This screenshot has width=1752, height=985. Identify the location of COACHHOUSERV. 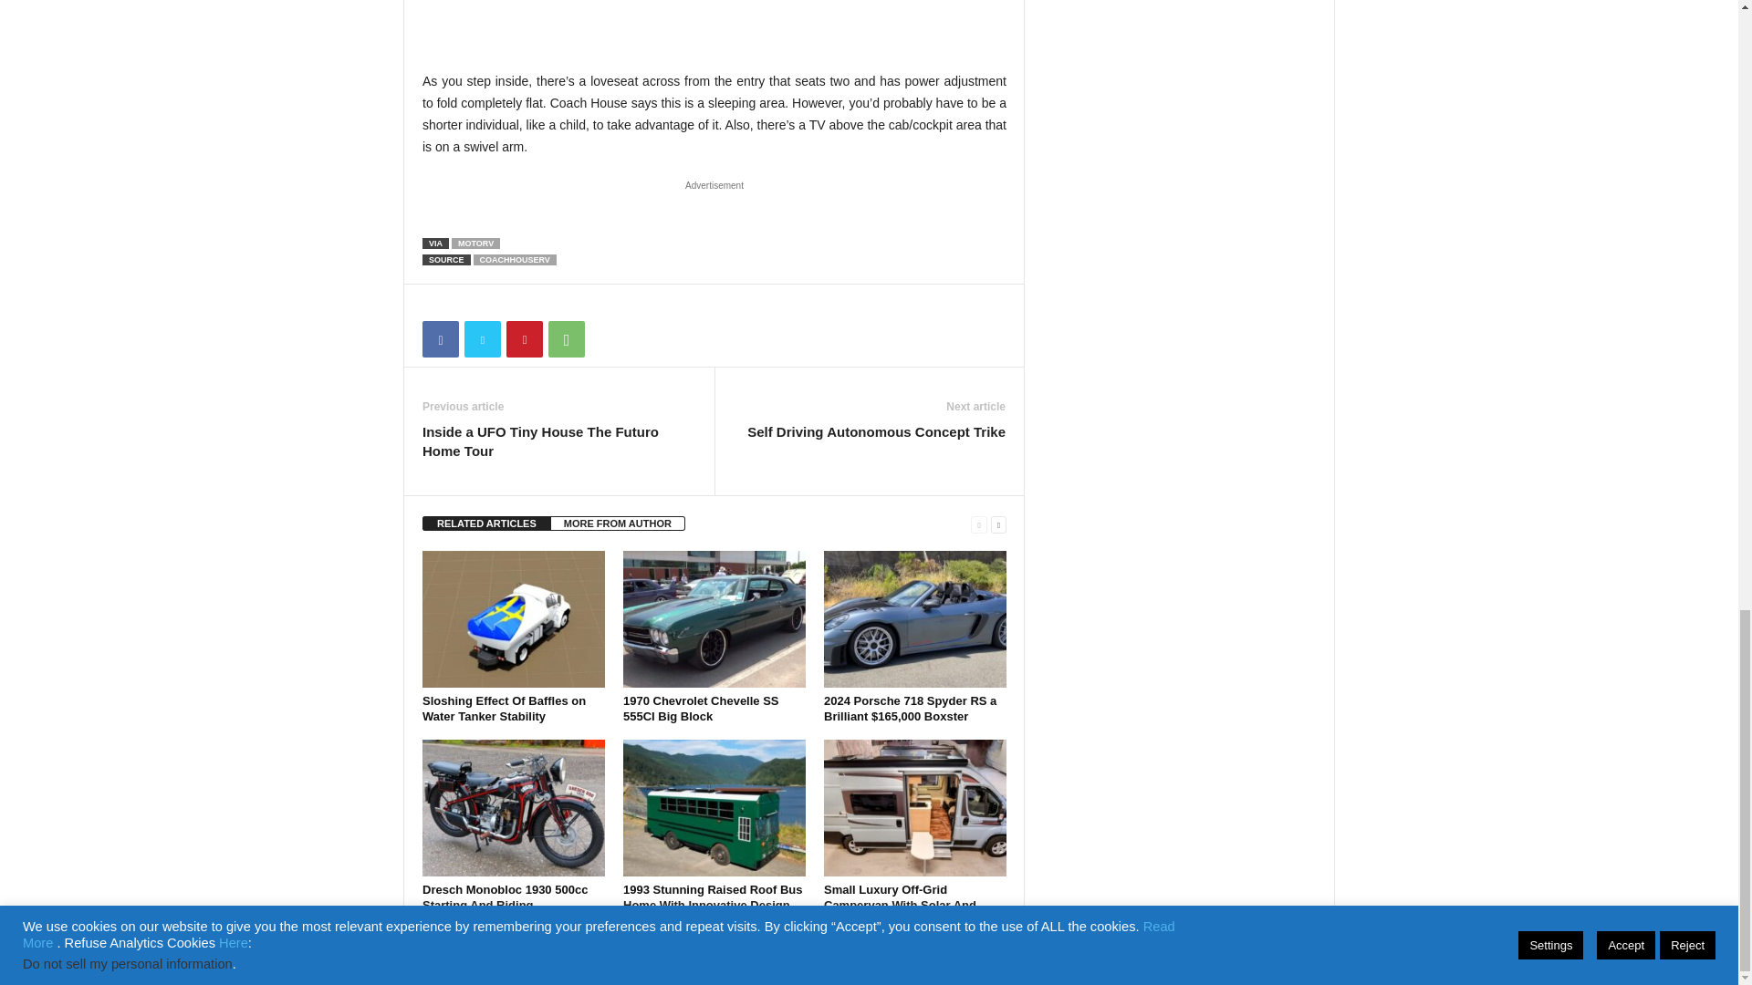
(515, 259).